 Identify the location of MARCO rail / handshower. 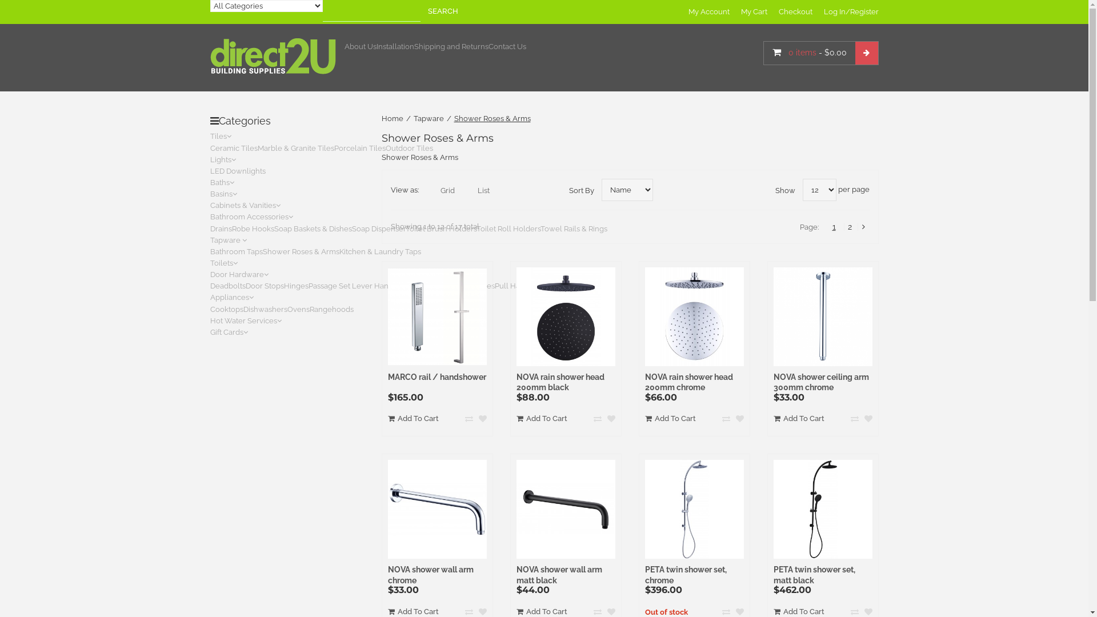
(437, 377).